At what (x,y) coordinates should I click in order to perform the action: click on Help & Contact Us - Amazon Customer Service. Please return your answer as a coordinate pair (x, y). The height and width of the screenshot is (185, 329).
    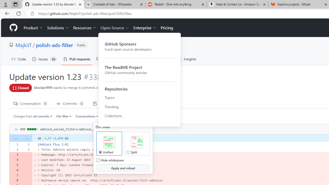
    Looking at the image, I should click on (237, 5).